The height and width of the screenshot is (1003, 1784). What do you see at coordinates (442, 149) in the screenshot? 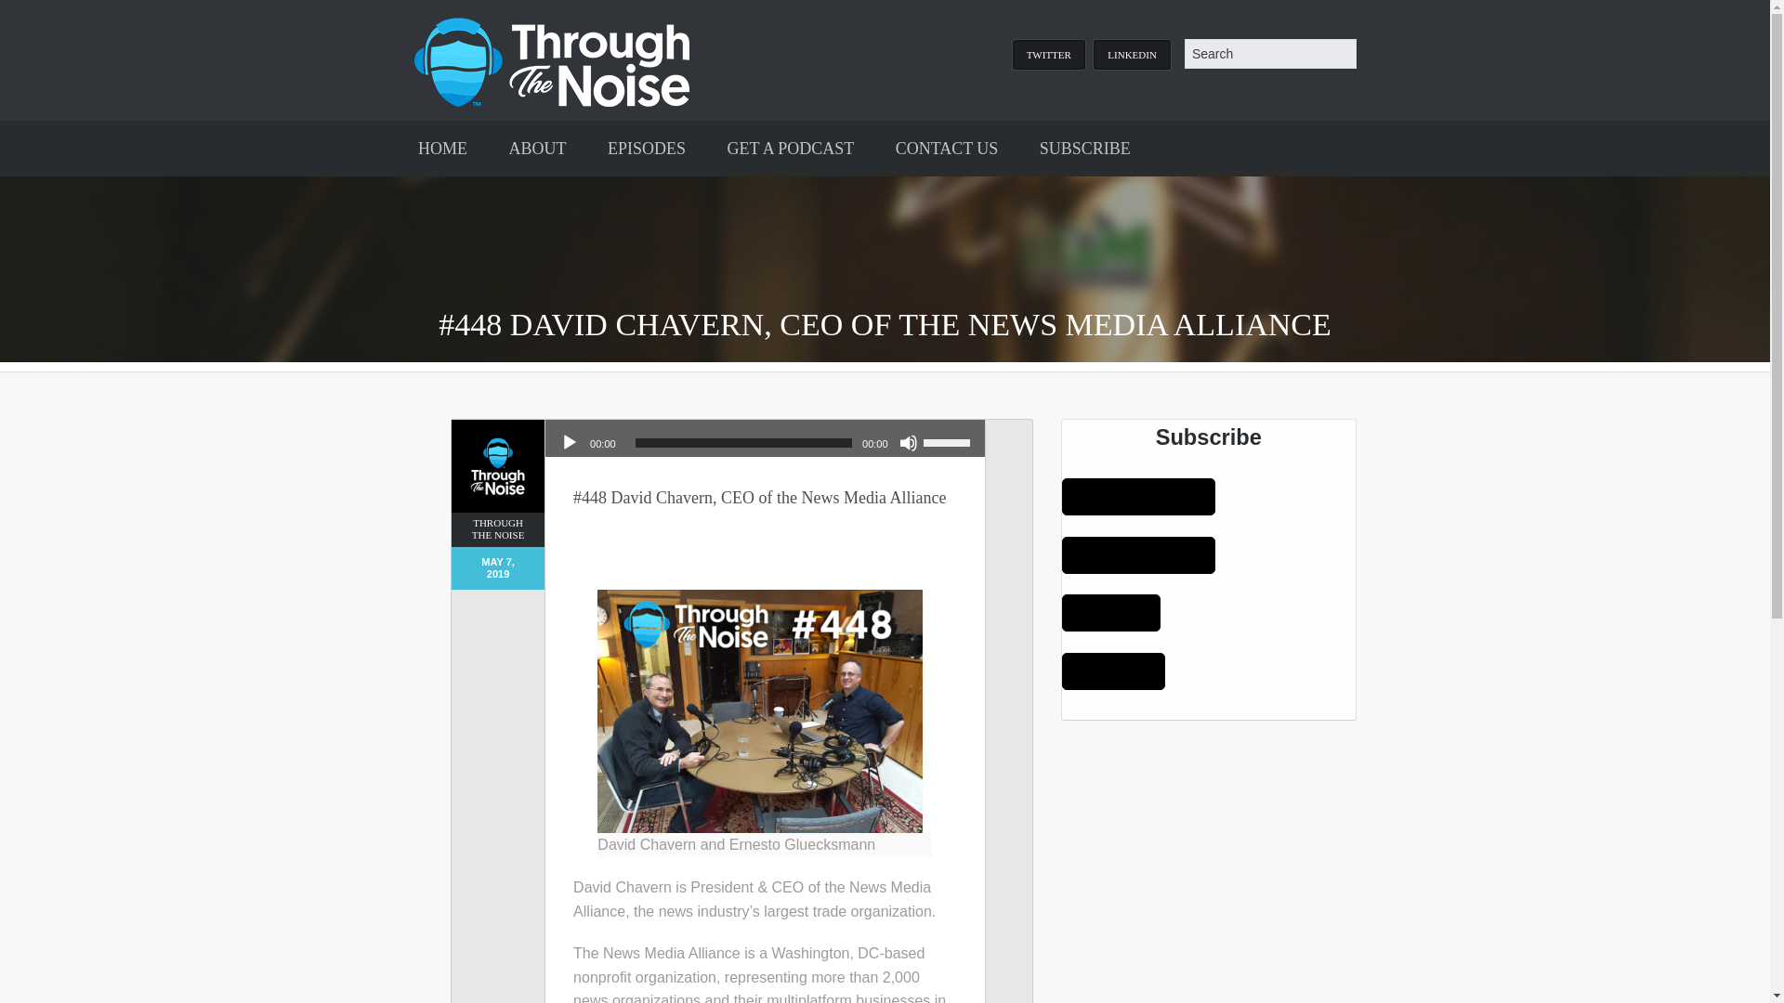
I see `HOME` at bounding box center [442, 149].